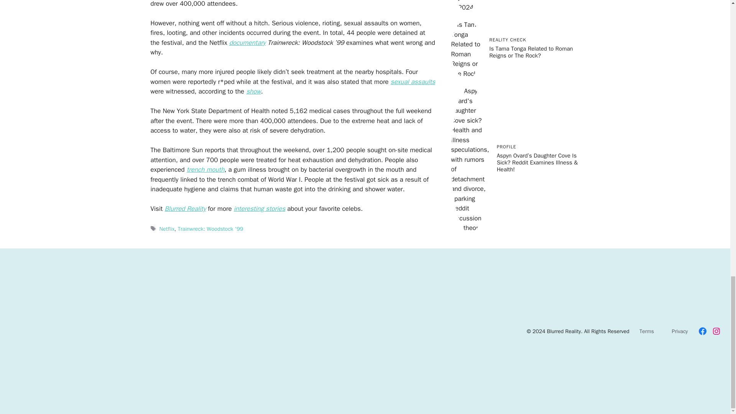 The image size is (736, 414). I want to click on show, so click(253, 91).